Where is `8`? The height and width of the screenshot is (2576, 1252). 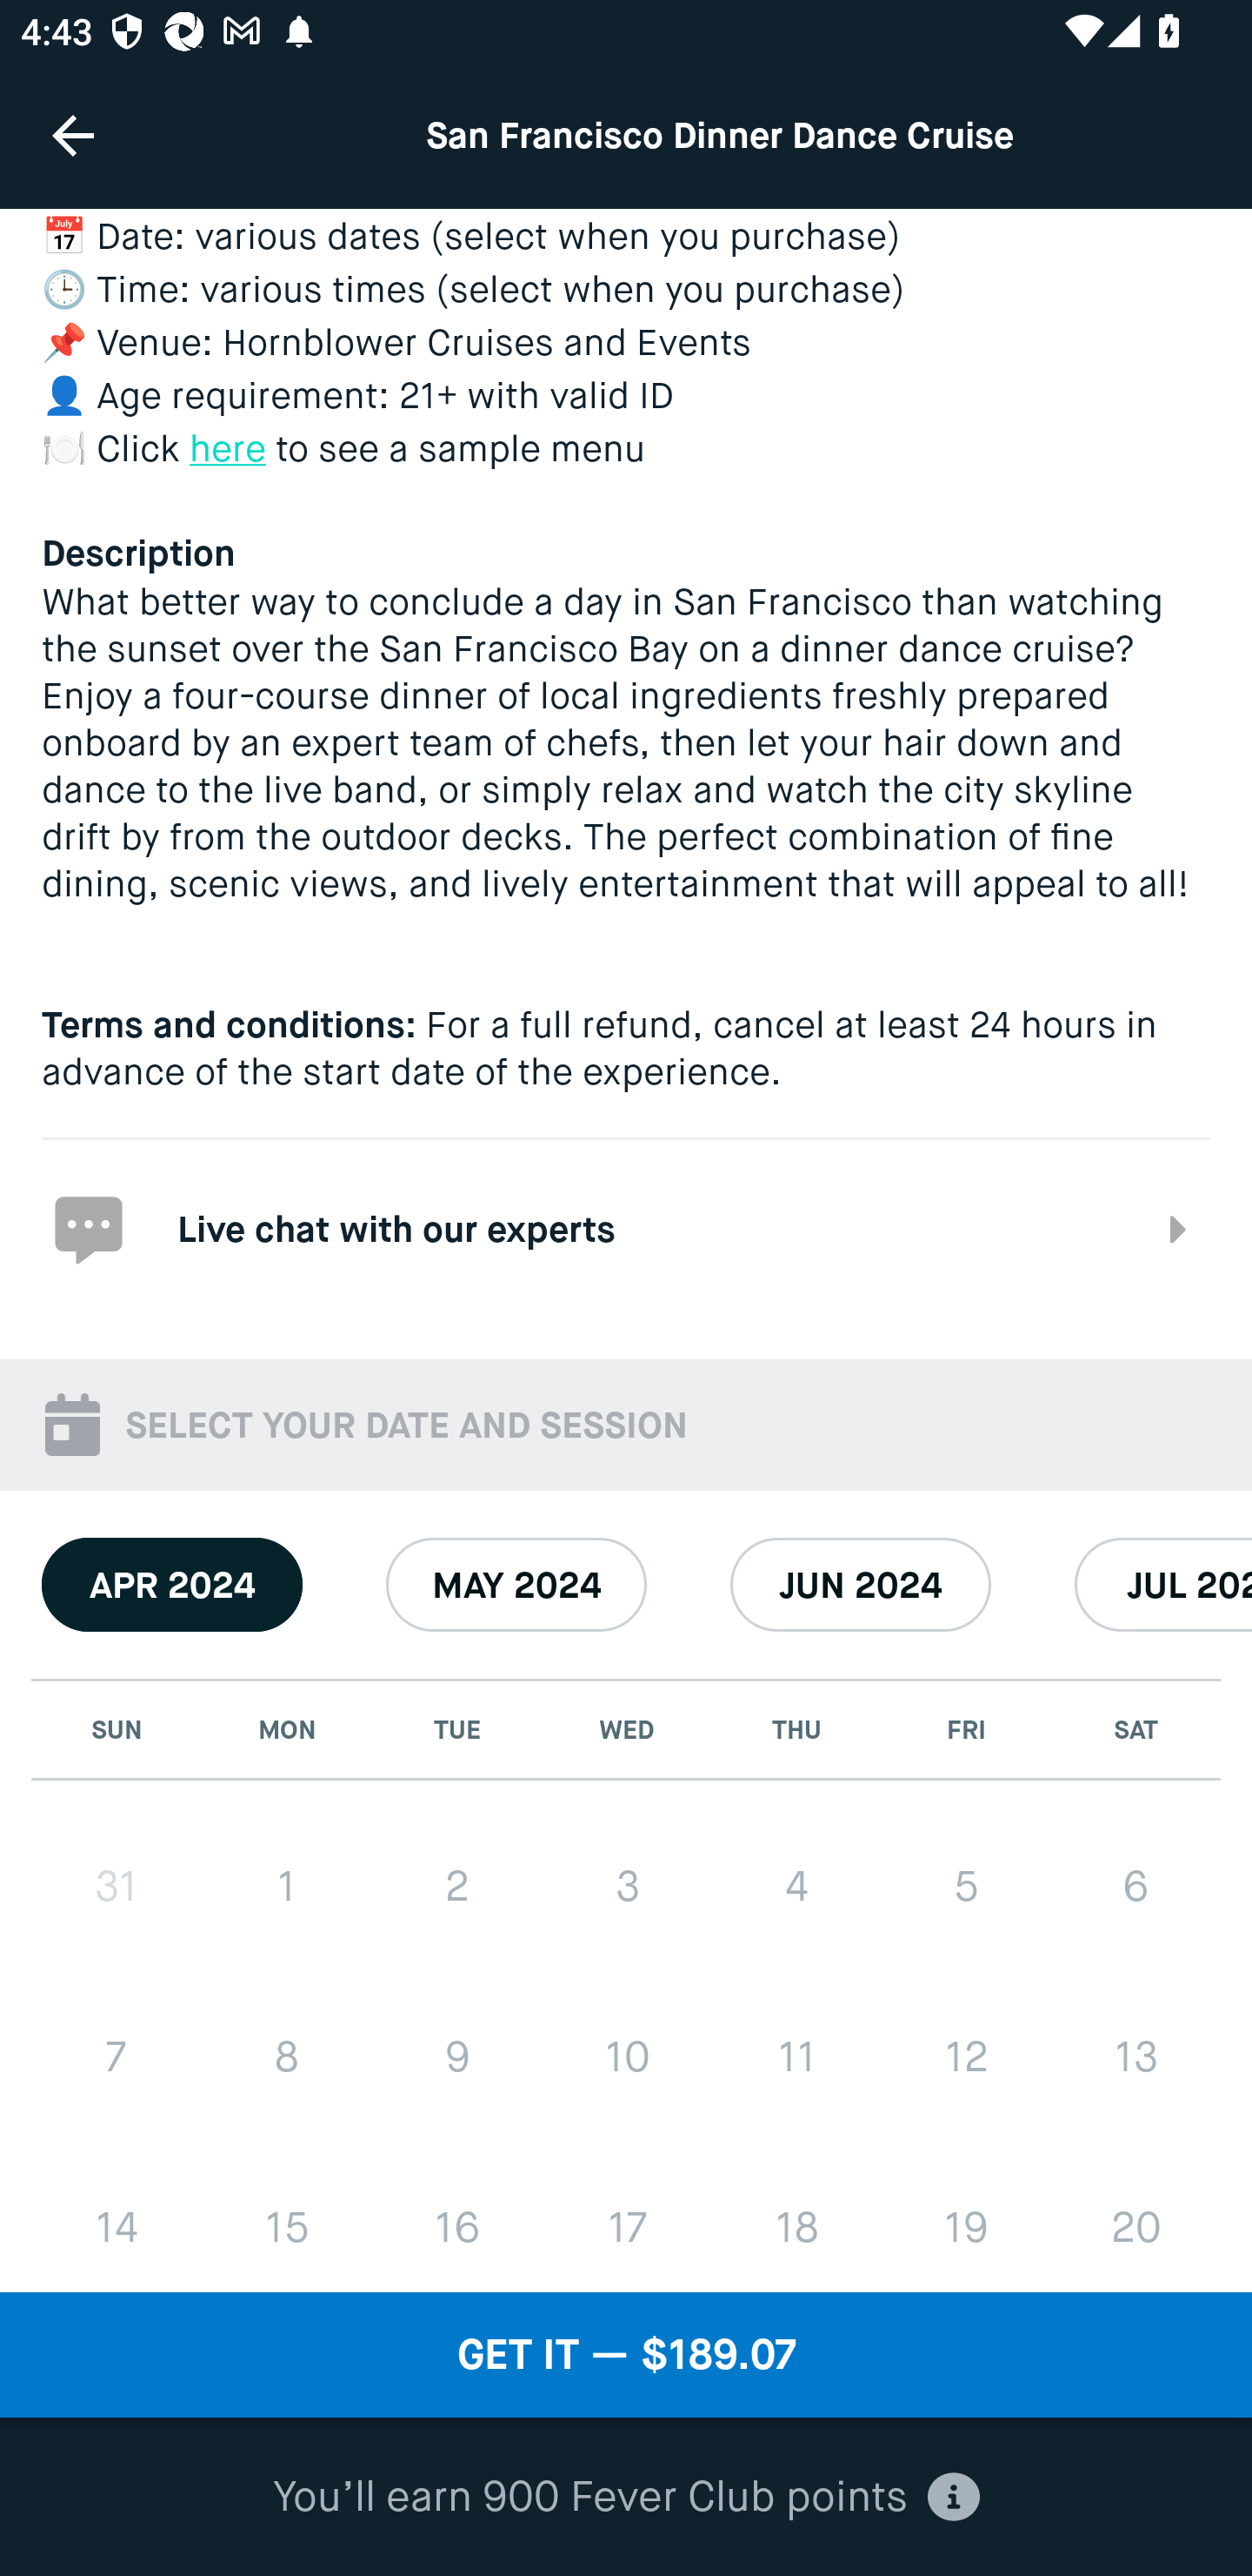
8 is located at coordinates (287, 2057).